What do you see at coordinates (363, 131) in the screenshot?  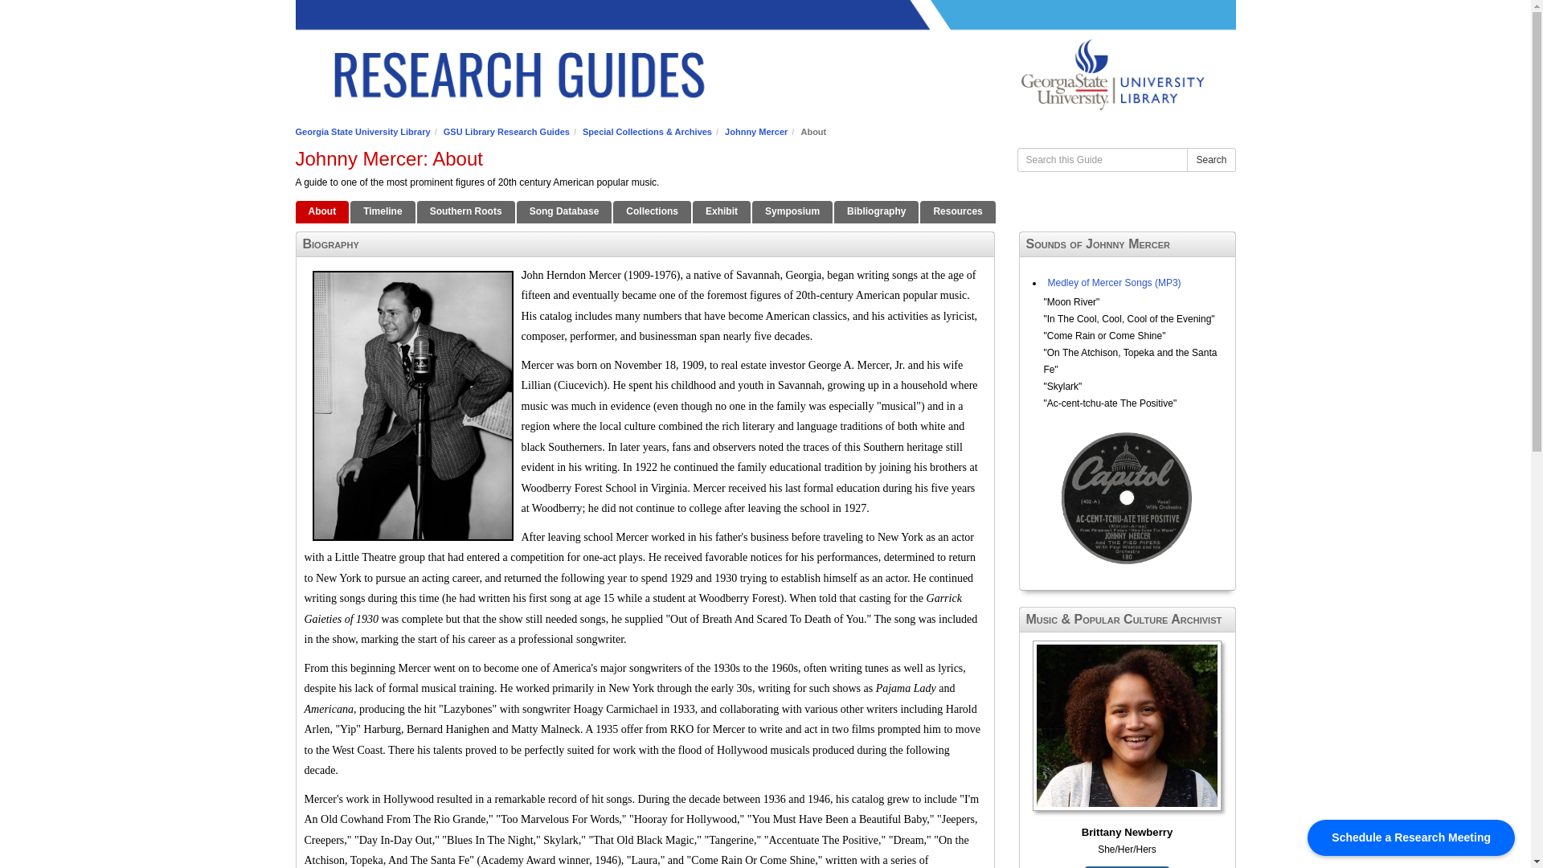 I see `Georgia State University Library` at bounding box center [363, 131].